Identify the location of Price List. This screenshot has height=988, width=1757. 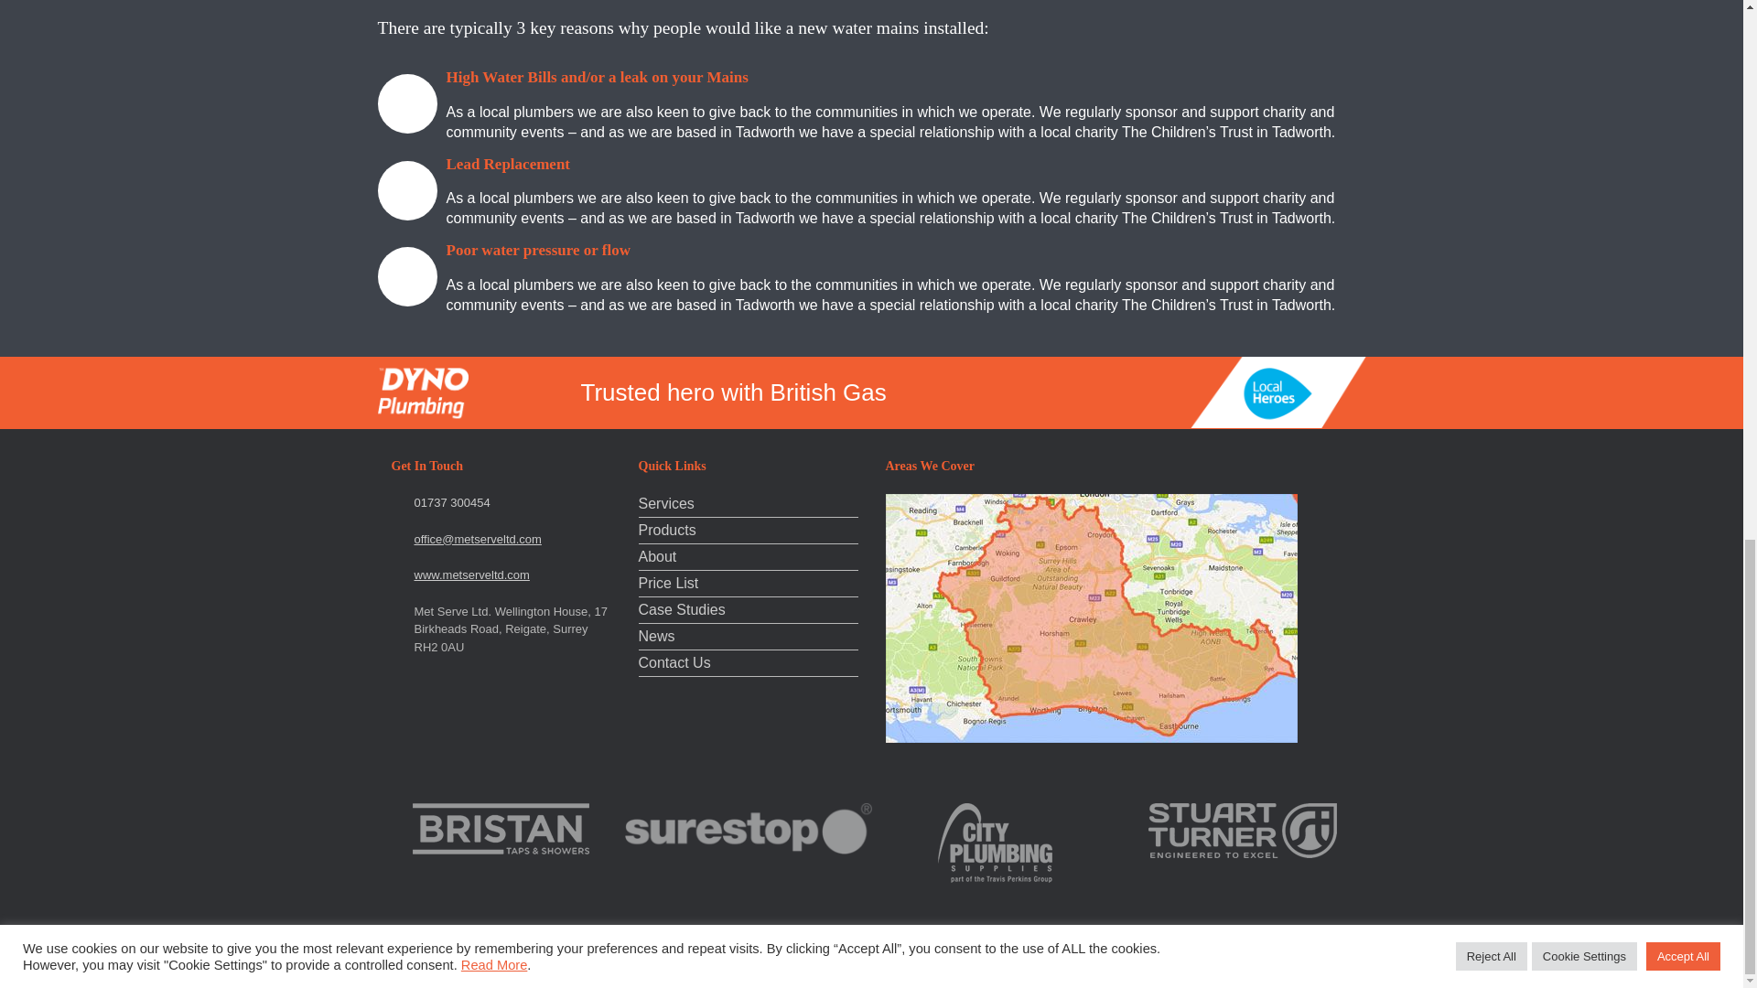
(749, 585).